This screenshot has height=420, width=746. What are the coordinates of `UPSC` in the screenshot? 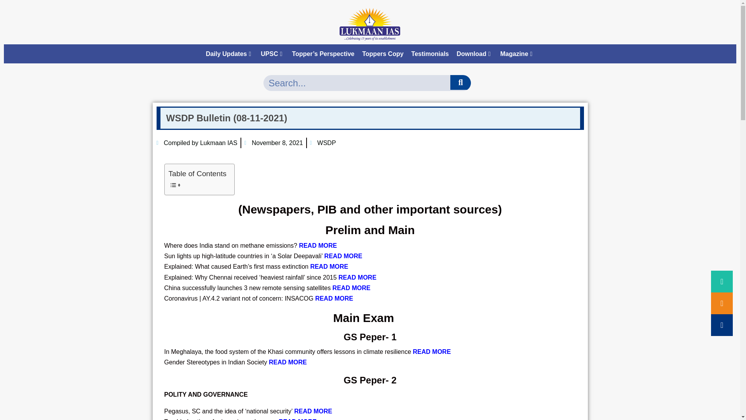 It's located at (272, 54).